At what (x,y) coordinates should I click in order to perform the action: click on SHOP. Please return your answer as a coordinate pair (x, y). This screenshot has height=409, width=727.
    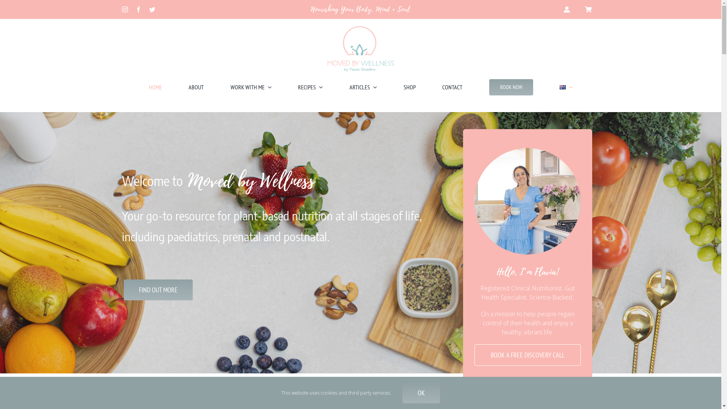
    Looking at the image, I should click on (410, 87).